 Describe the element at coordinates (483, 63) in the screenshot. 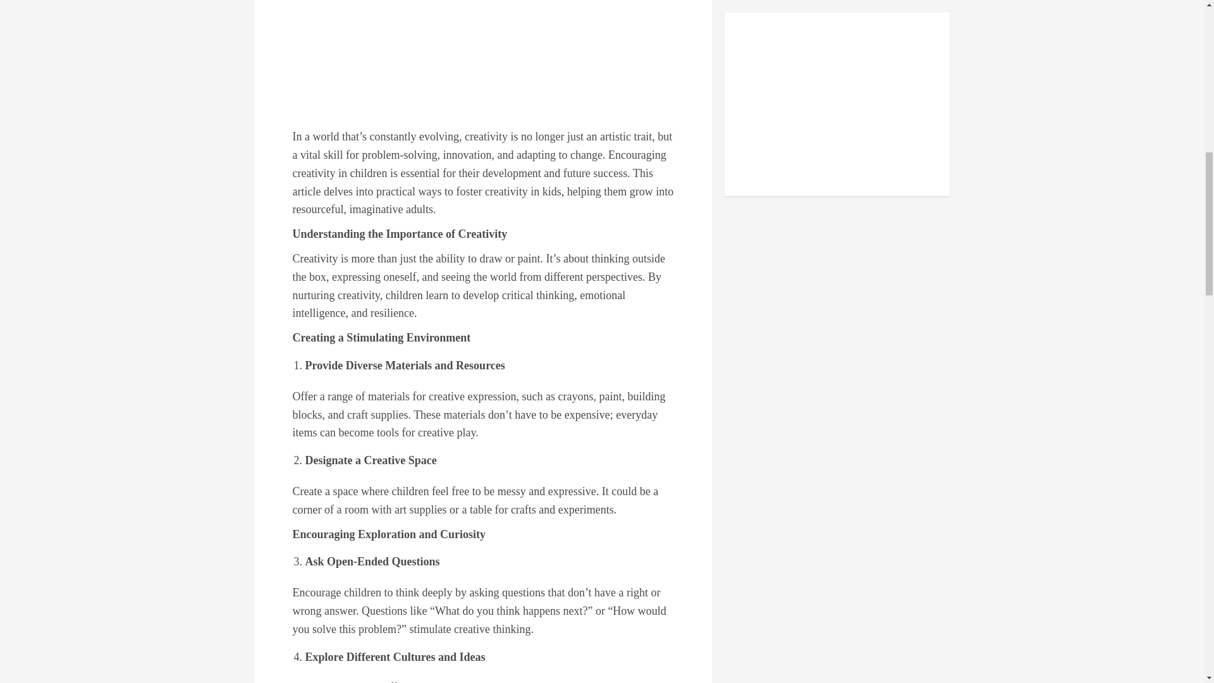

I see `Advertisement` at that location.